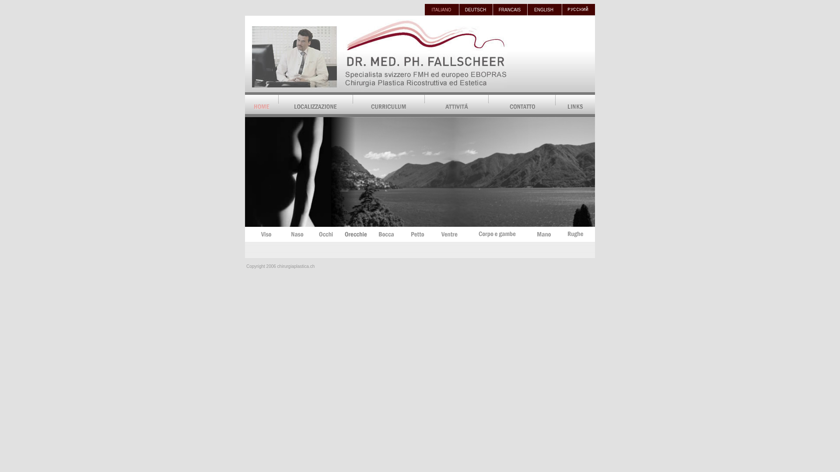 This screenshot has width=840, height=472. What do you see at coordinates (510, 10) in the screenshot?
I see `FRANCAIS` at bounding box center [510, 10].